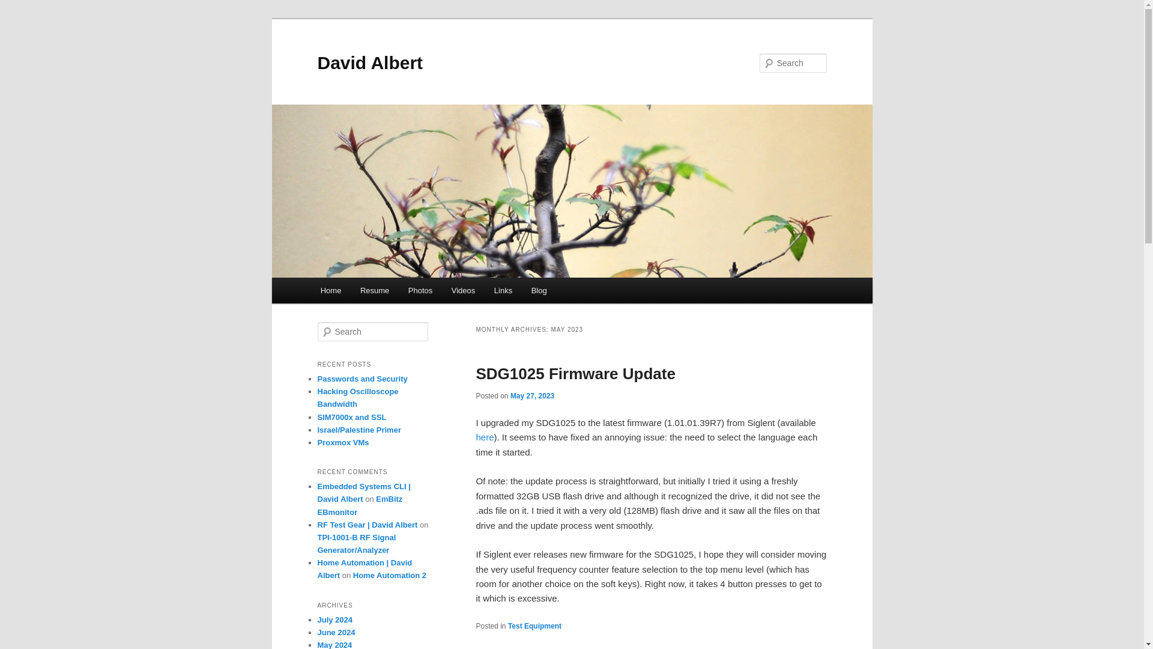  Describe the element at coordinates (19, 7) in the screenshot. I see `Search` at that location.